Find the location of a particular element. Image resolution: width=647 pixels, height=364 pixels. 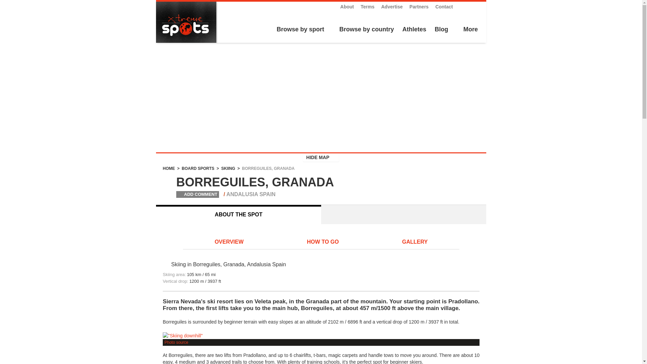

Browse by sport is located at coordinates (299, 30).